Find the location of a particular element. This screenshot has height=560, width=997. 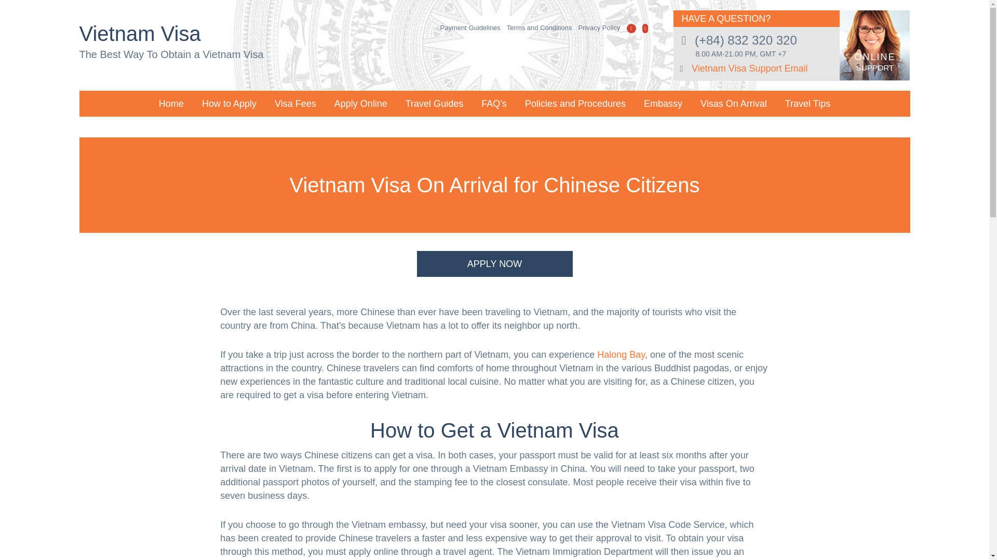

Apply Online is located at coordinates (360, 103).